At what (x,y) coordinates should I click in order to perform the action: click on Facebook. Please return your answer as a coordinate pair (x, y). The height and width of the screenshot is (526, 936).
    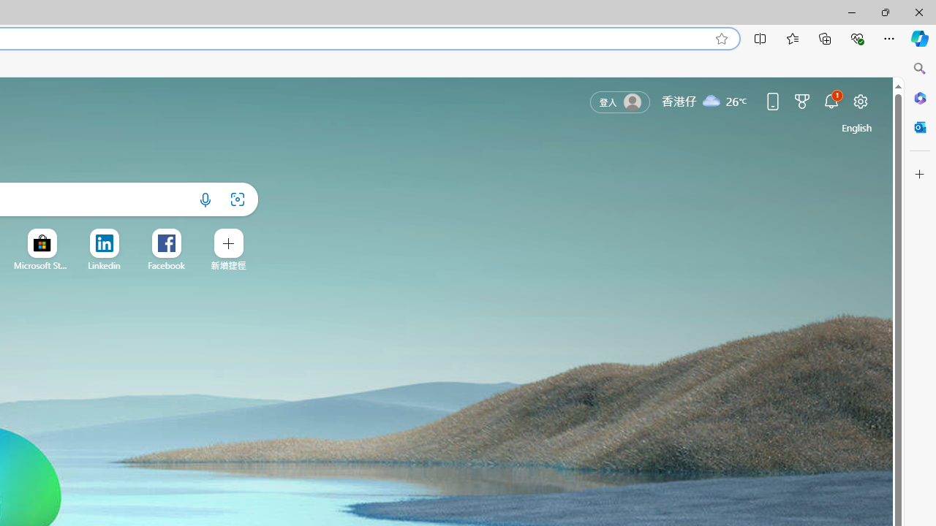
    Looking at the image, I should click on (167, 265).